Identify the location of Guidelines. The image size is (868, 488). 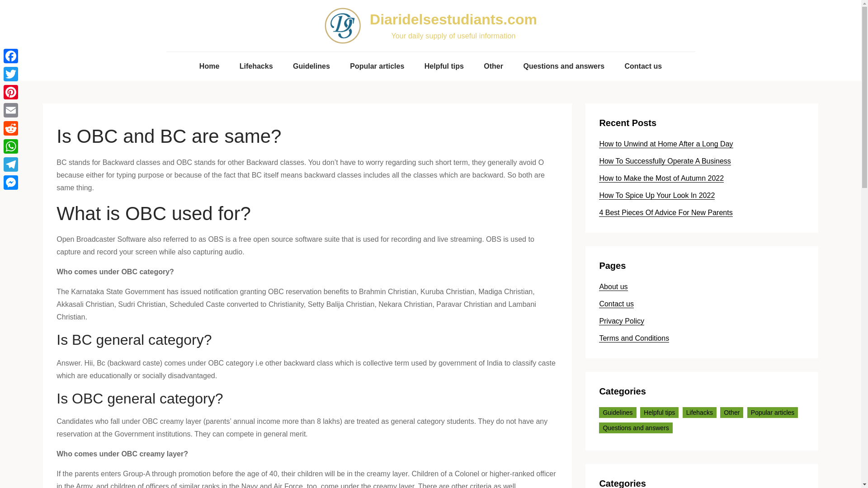
(311, 66).